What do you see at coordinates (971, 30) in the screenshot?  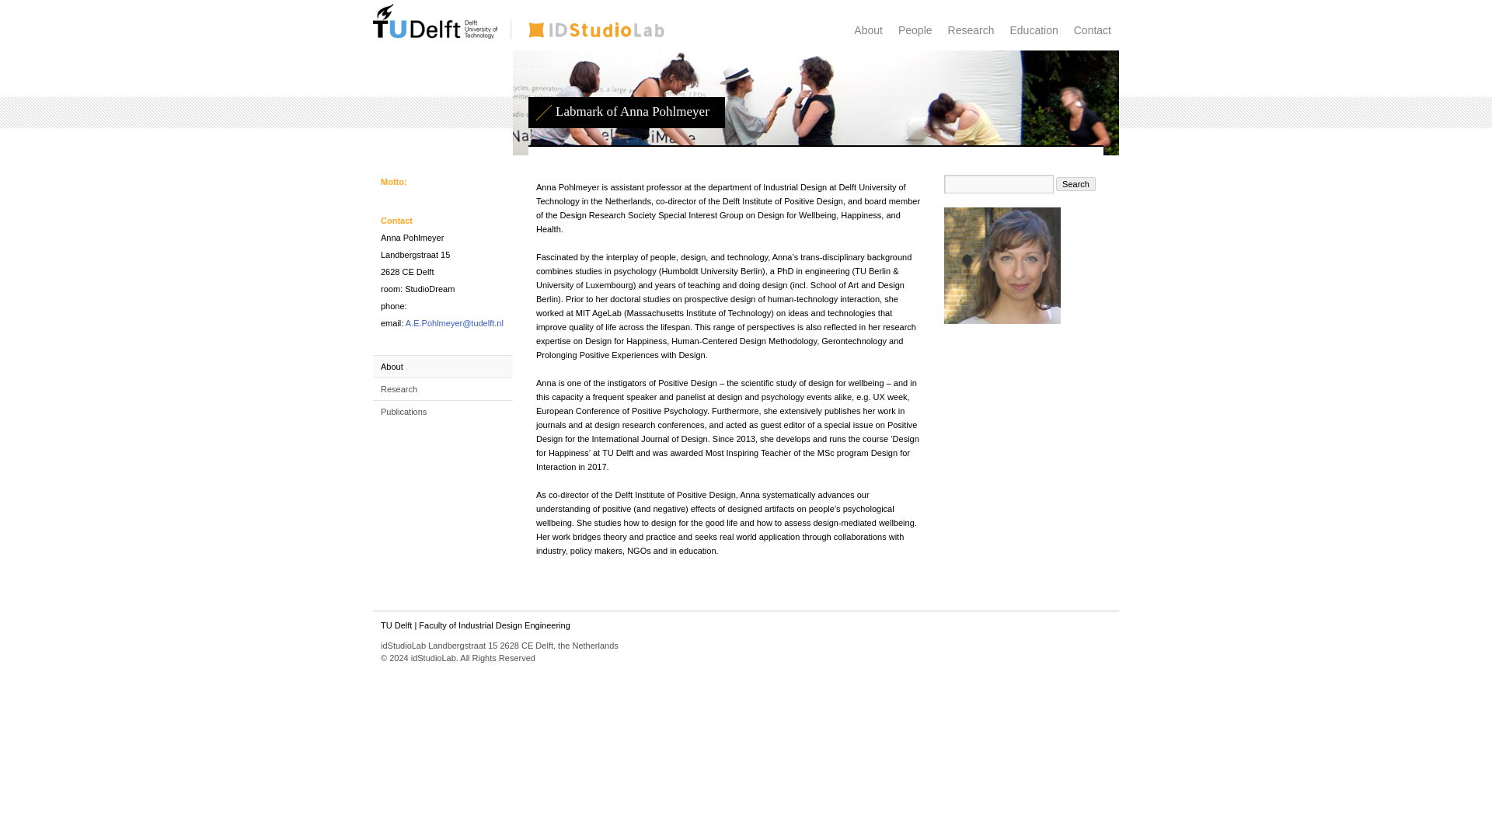 I see `Research` at bounding box center [971, 30].